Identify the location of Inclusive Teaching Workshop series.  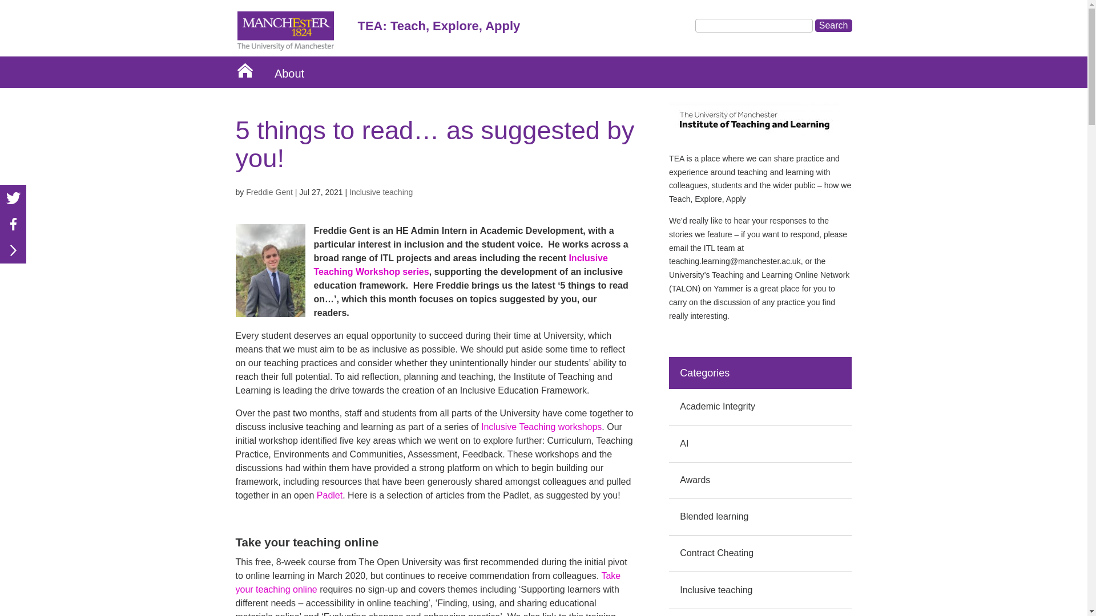
(461, 265).